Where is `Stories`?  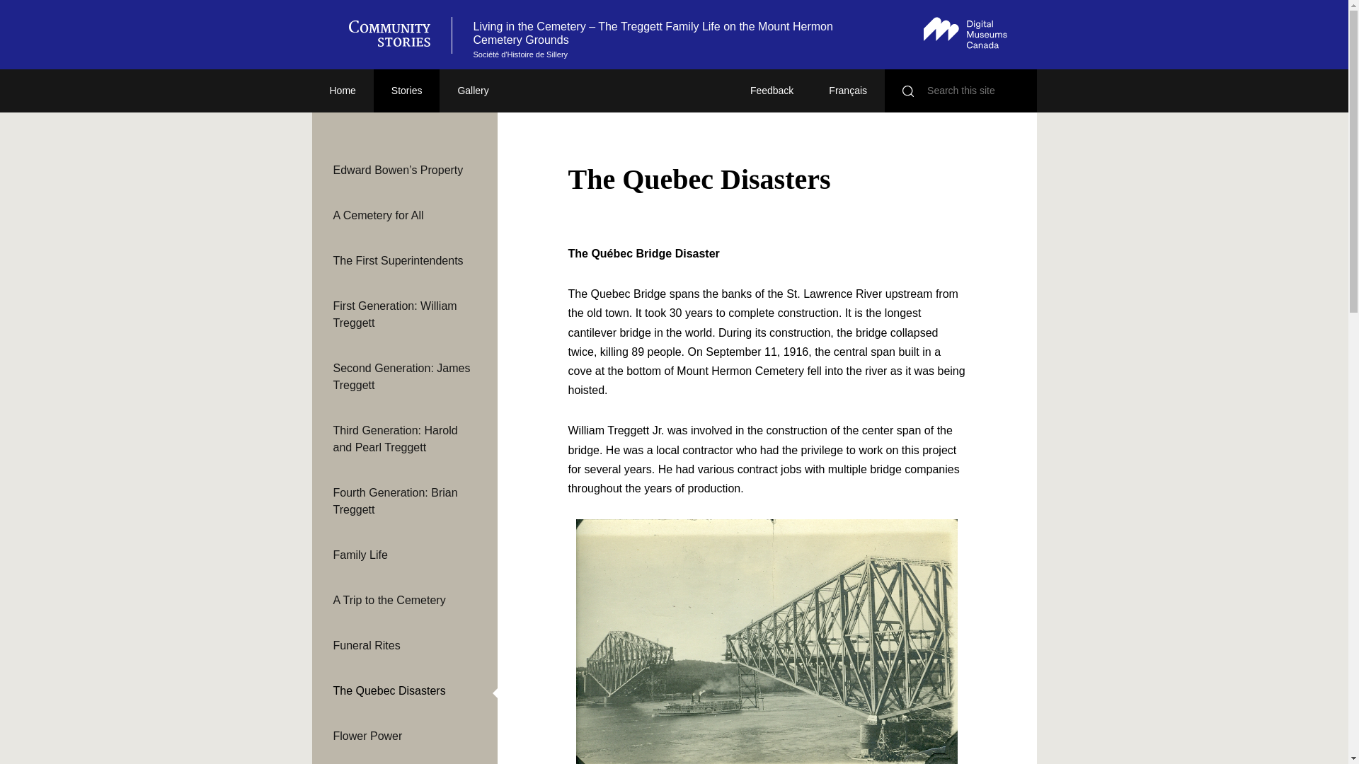 Stories is located at coordinates (407, 91).